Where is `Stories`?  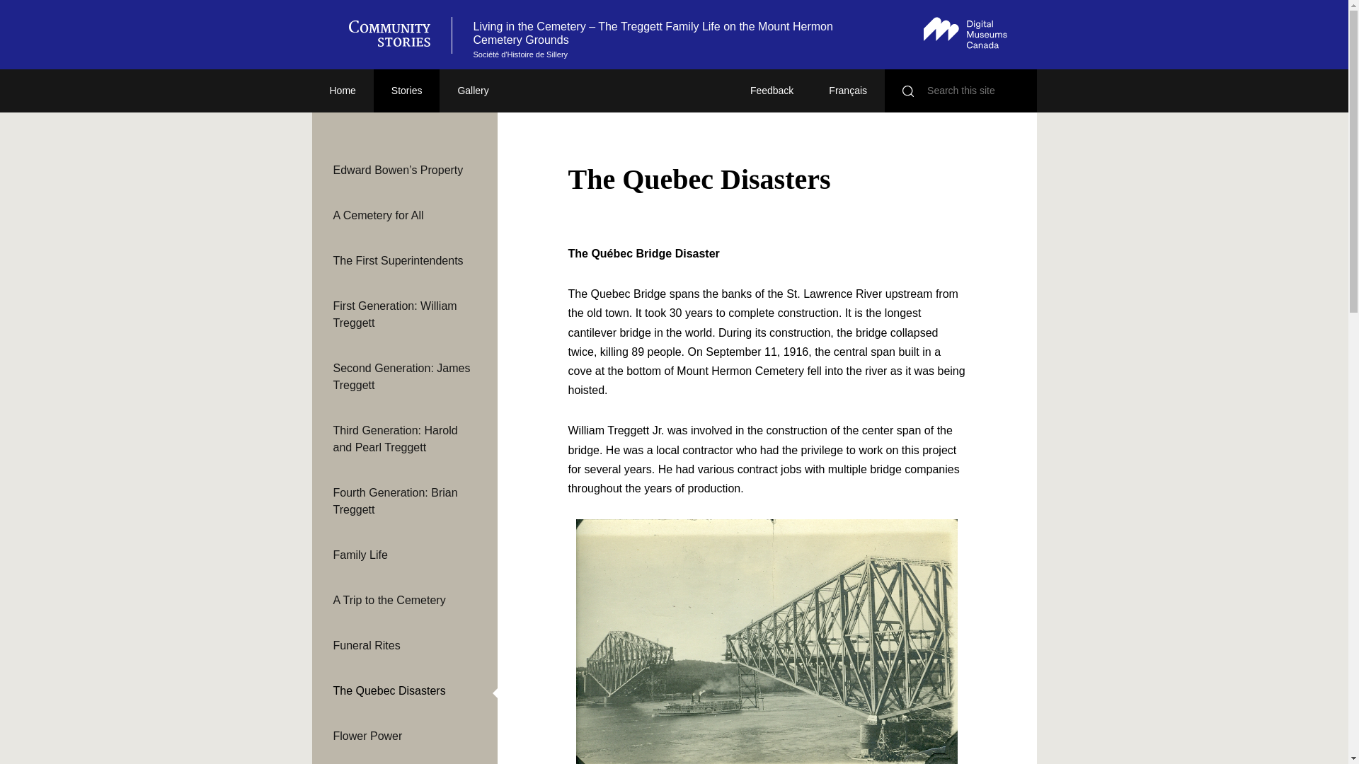 Stories is located at coordinates (407, 91).